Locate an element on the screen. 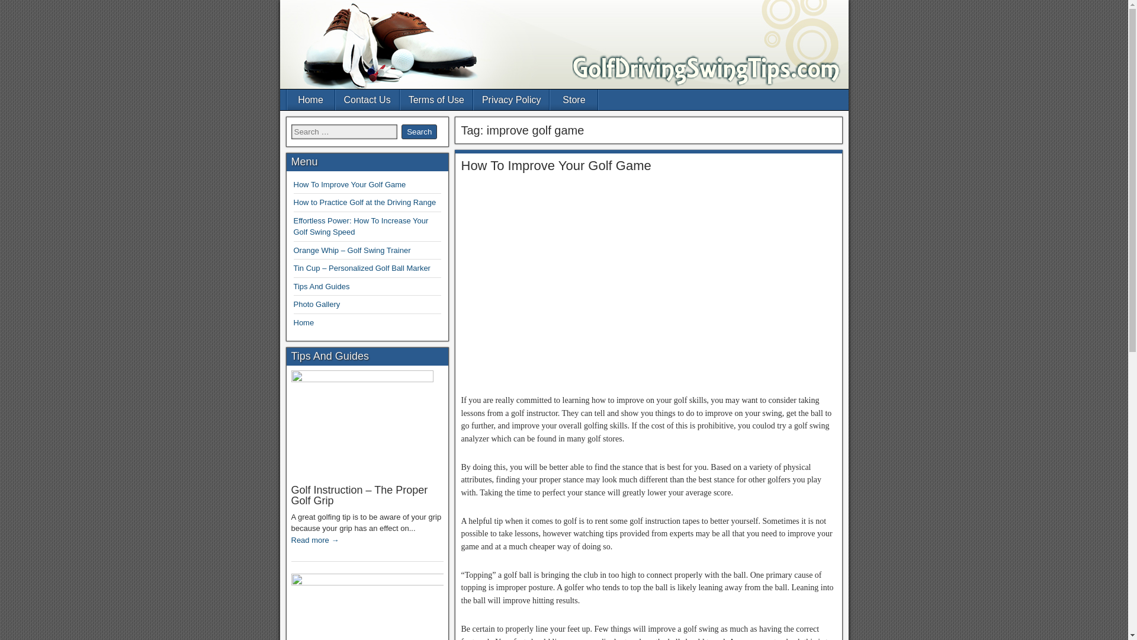  Tips And Guides is located at coordinates (322, 287).